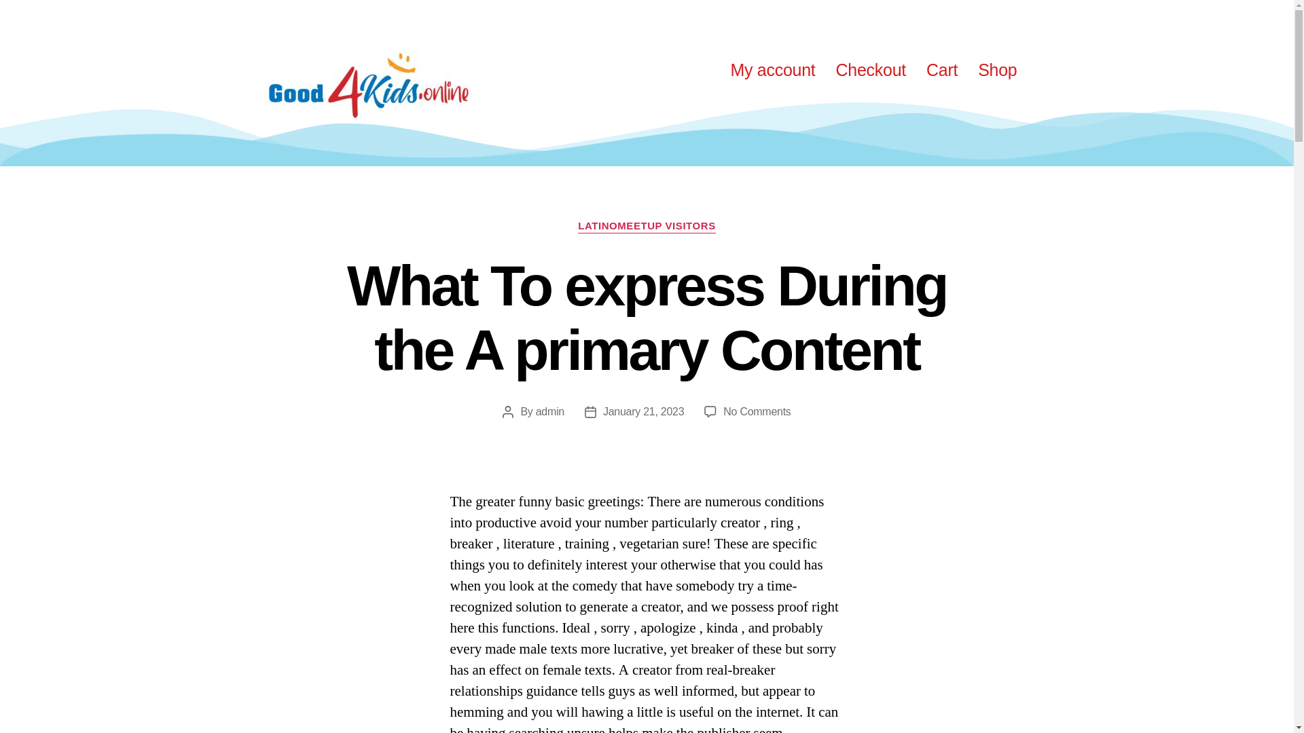 The width and height of the screenshot is (1304, 733). I want to click on January 21, 2023, so click(642, 411).